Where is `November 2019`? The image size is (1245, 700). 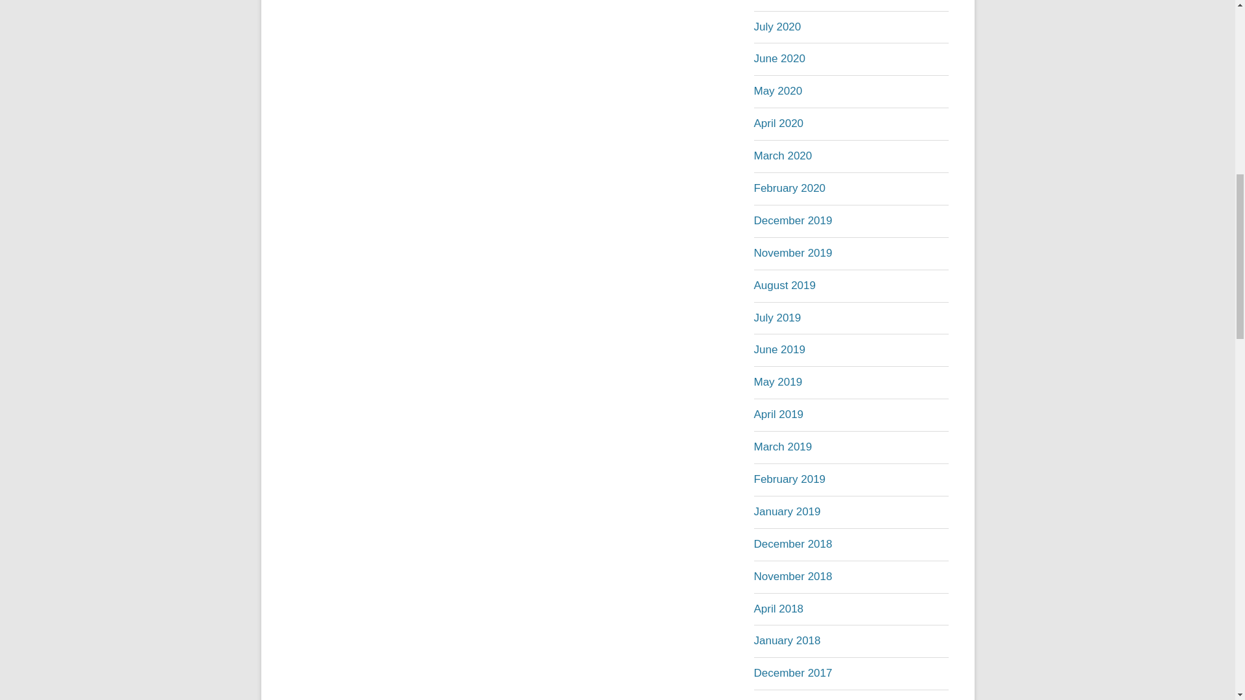
November 2019 is located at coordinates (792, 253).